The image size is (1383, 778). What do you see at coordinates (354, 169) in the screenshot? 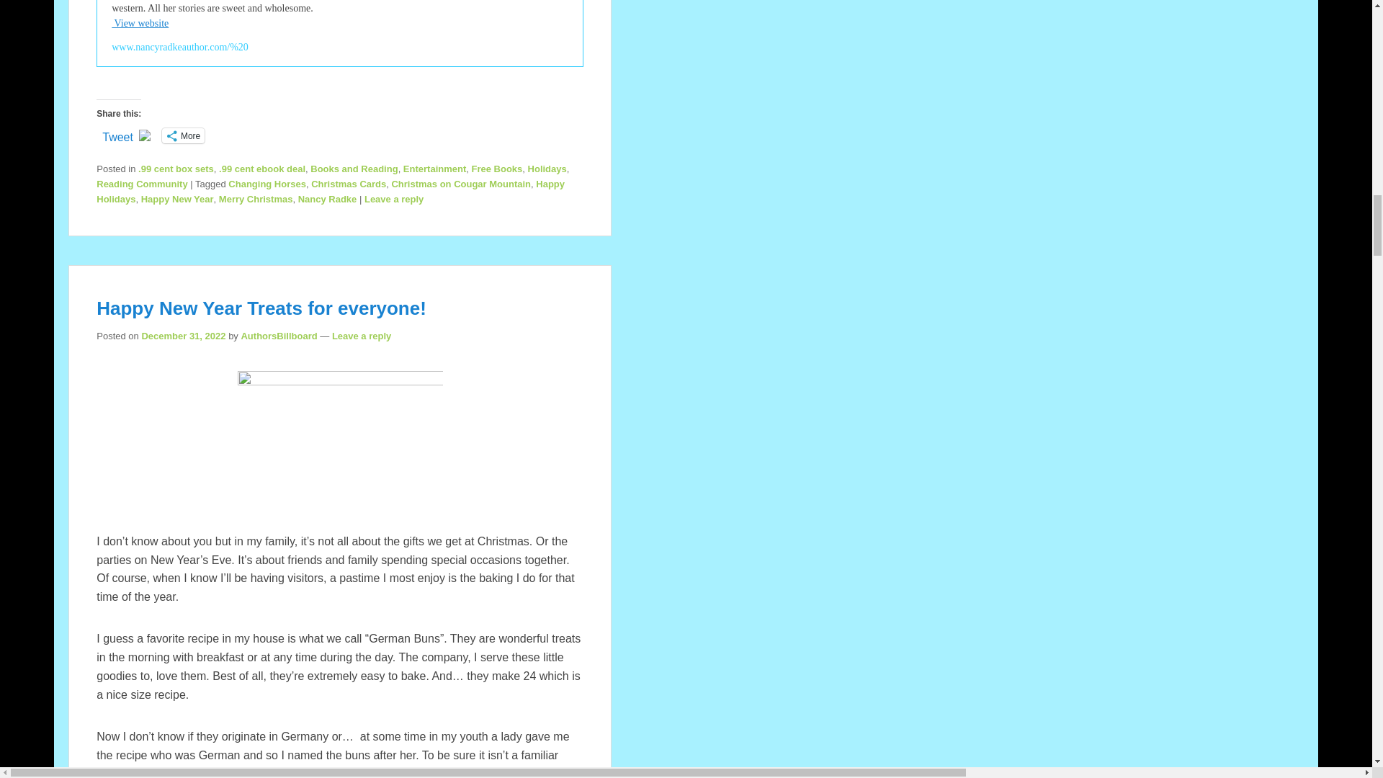
I see `Books and Reading` at bounding box center [354, 169].